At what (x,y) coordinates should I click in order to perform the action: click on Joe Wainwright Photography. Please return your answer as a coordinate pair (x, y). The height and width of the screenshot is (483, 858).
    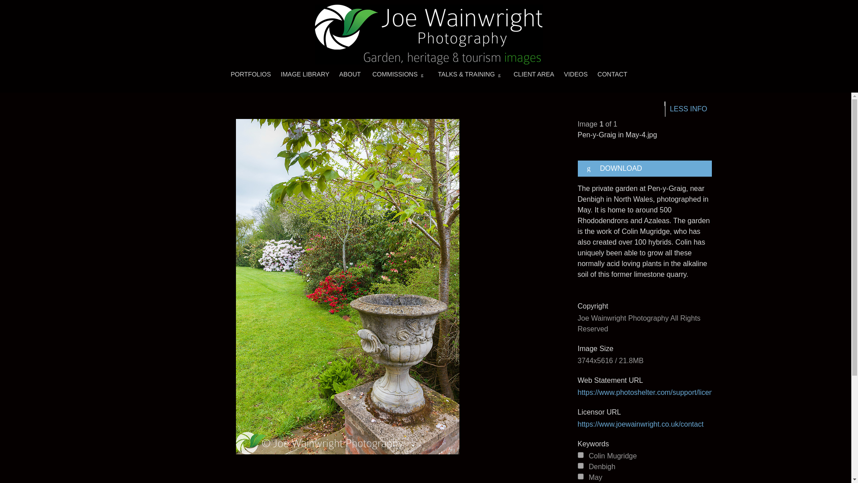
    Looking at the image, I should click on (429, 34).